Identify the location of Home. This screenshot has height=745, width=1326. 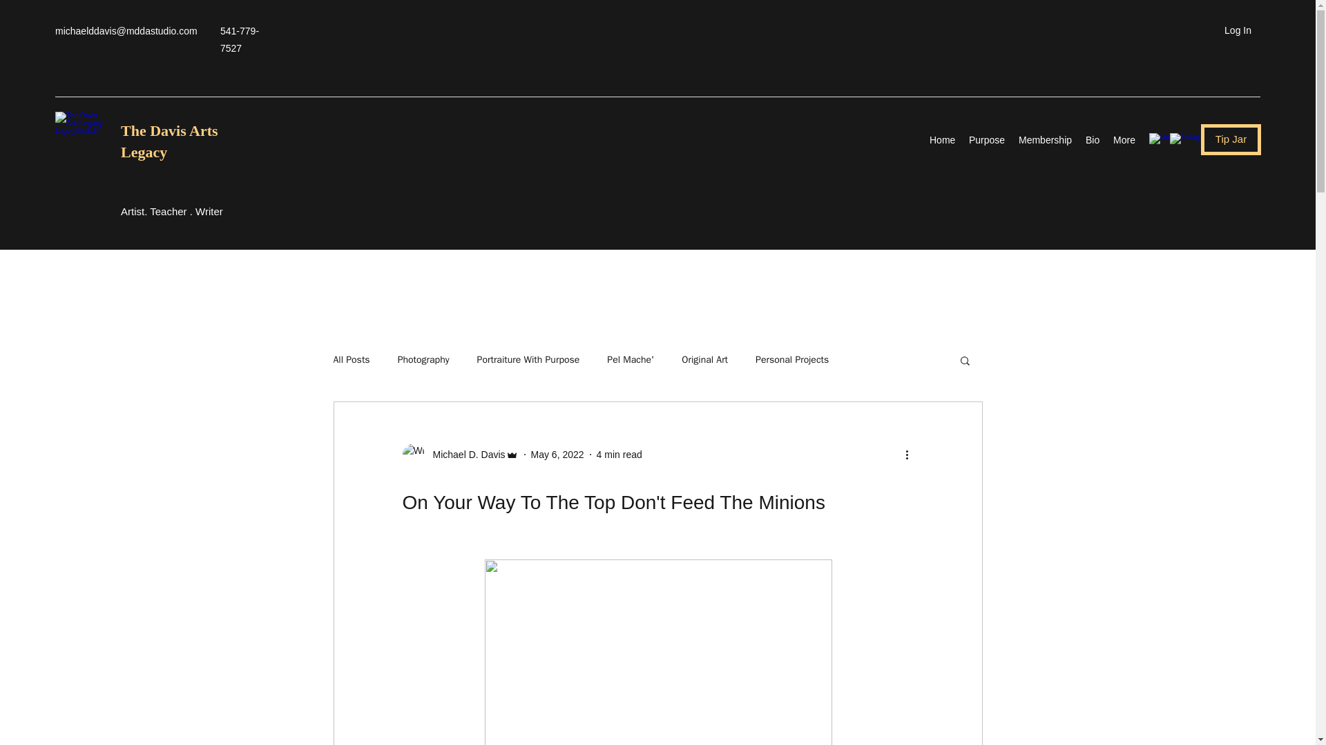
(942, 139).